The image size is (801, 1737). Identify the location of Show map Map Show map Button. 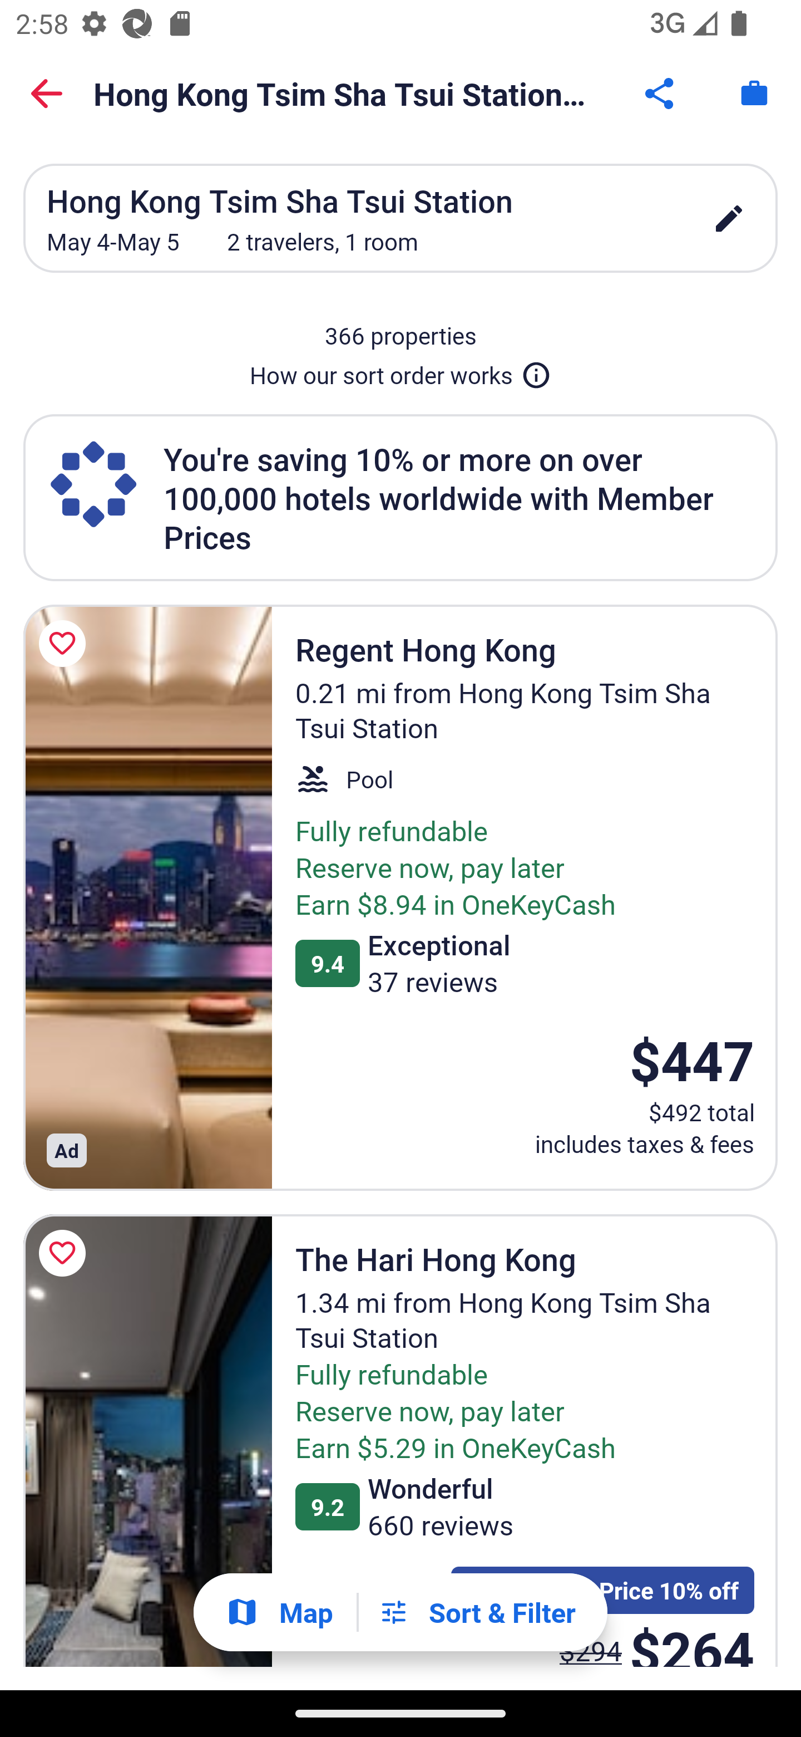
(279, 1612).